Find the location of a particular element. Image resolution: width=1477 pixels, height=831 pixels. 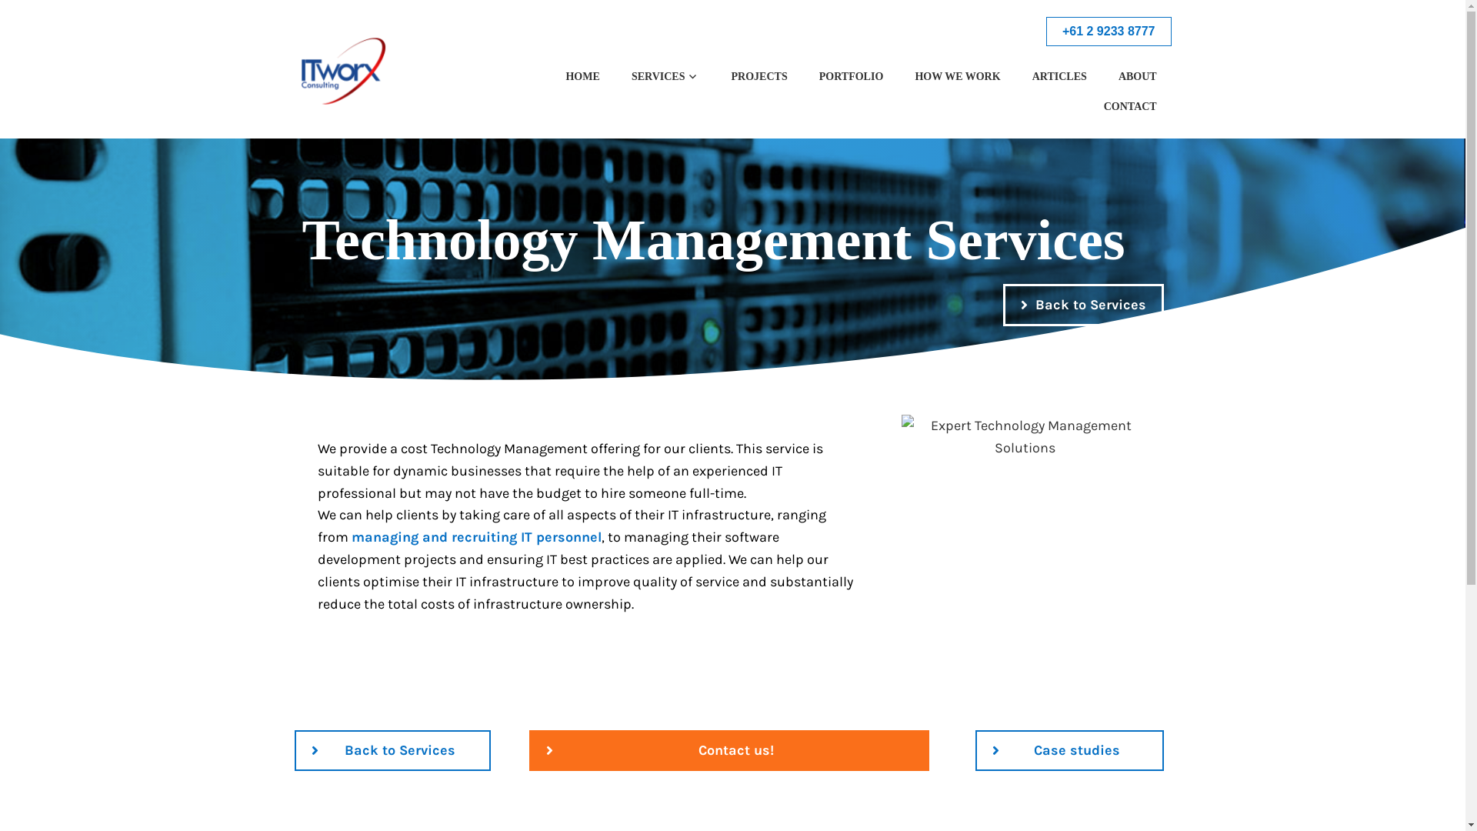

ARTICLES is located at coordinates (1060, 77).